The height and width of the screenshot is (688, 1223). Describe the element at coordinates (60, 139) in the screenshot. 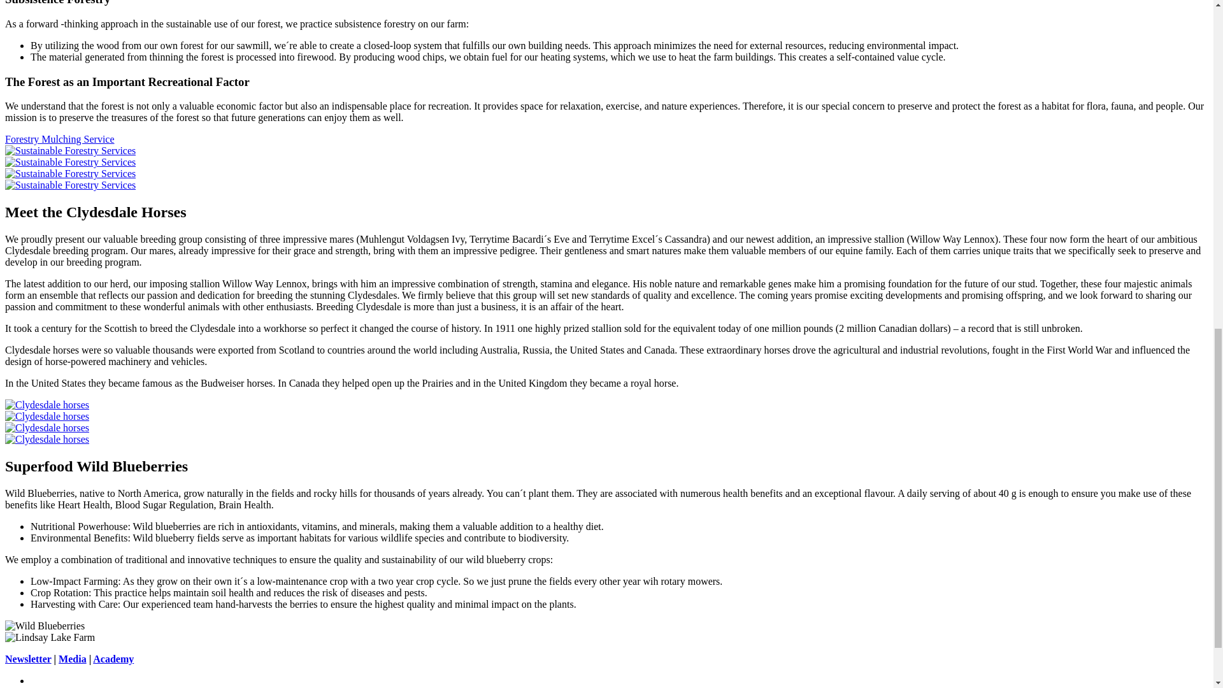

I see `Forestry Mulching Service` at that location.